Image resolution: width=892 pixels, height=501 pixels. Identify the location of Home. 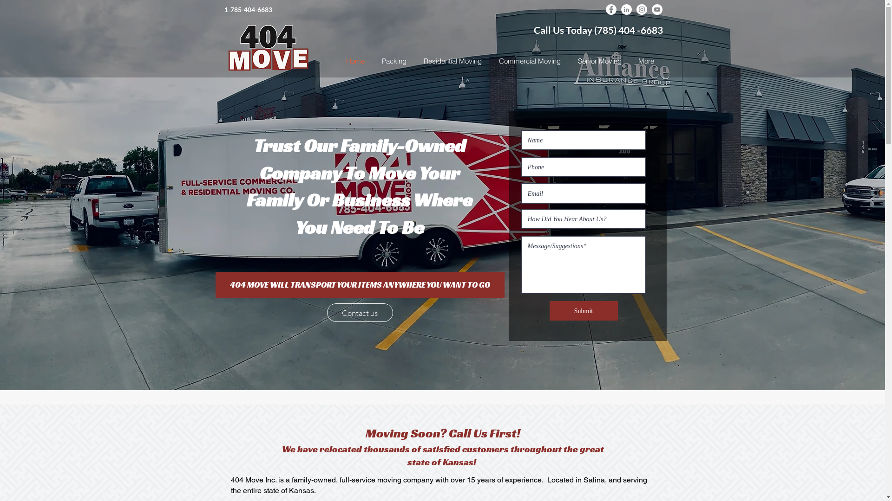
(355, 59).